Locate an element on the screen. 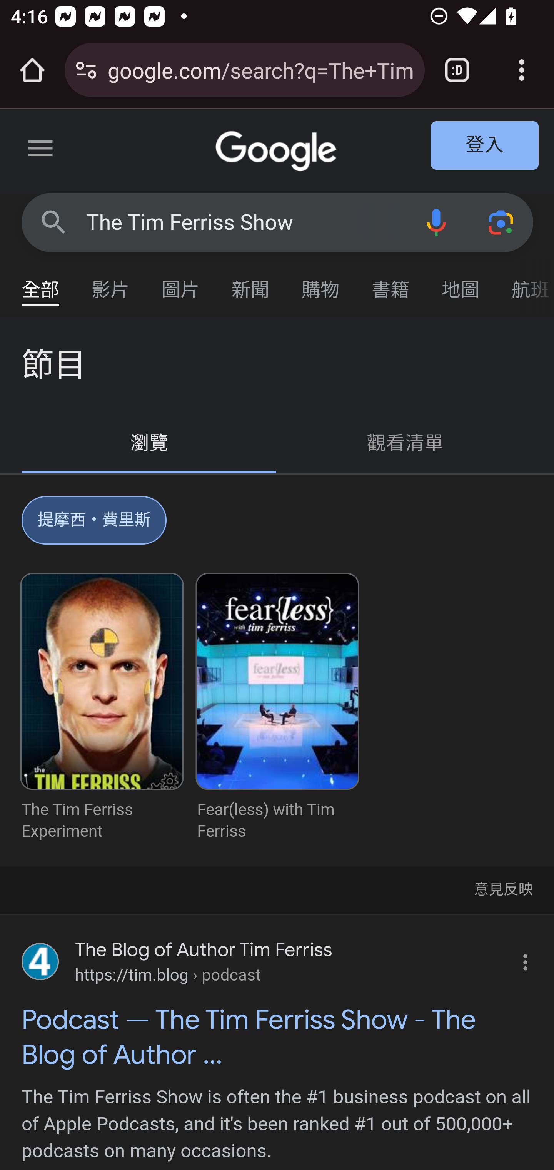 The height and width of the screenshot is (1170, 554). 瀏覽 is located at coordinates (150, 443).